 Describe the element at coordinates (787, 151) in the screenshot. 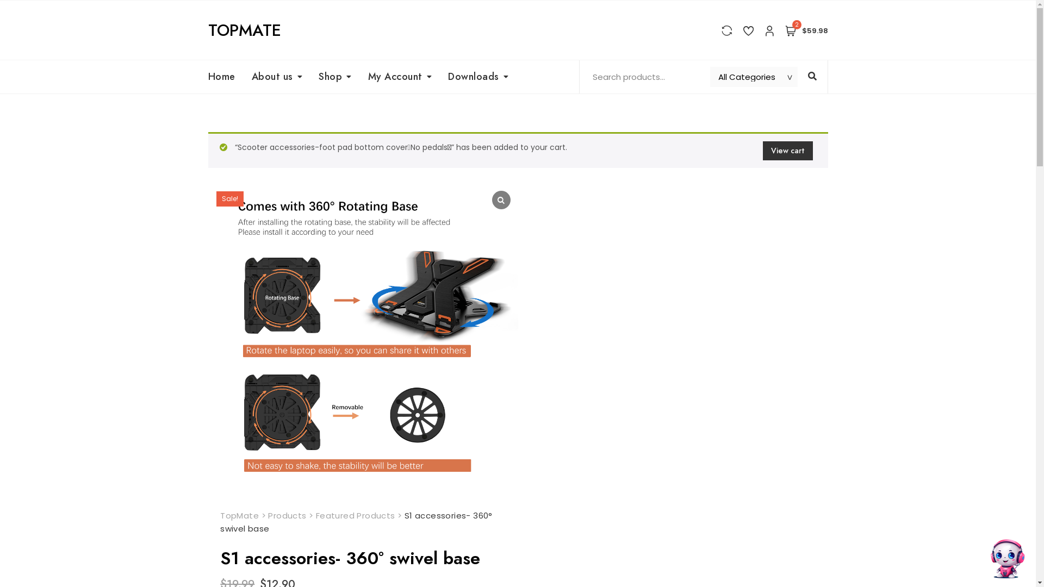

I see `View cart` at that location.